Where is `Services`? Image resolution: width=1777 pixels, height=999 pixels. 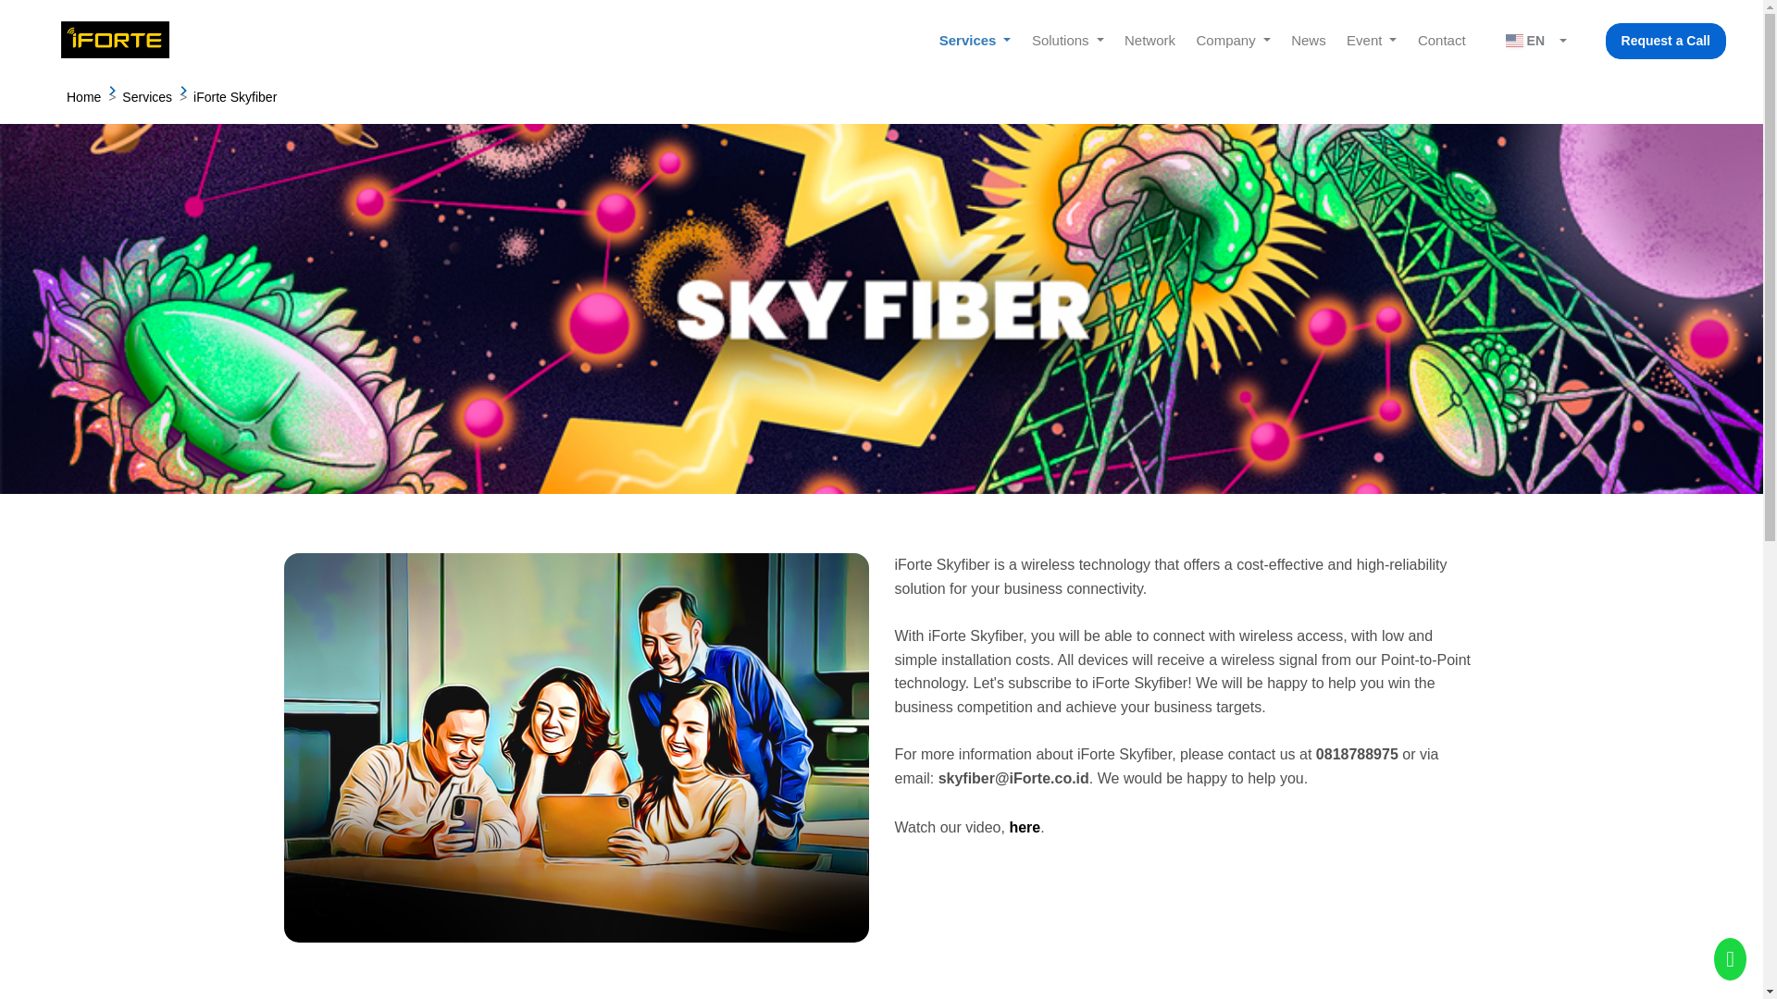
Services is located at coordinates (975, 40).